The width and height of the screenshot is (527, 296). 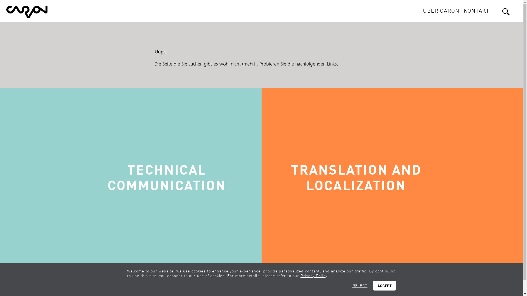 I want to click on REJECT, so click(x=360, y=286).